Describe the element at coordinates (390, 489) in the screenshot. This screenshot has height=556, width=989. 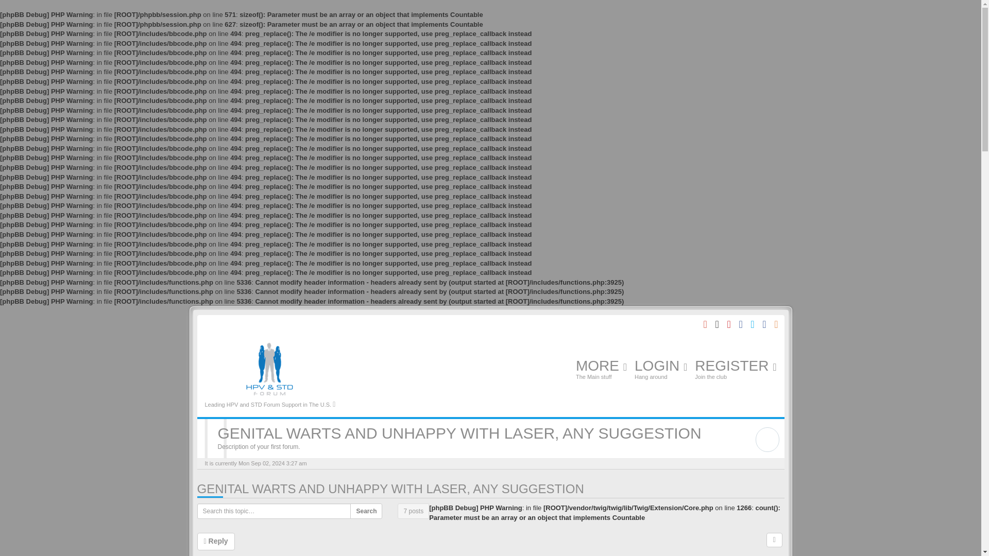
I see `GENITAL WARTS AND UNHAPPY WITH LASER, ANY SUGGESTION` at that location.